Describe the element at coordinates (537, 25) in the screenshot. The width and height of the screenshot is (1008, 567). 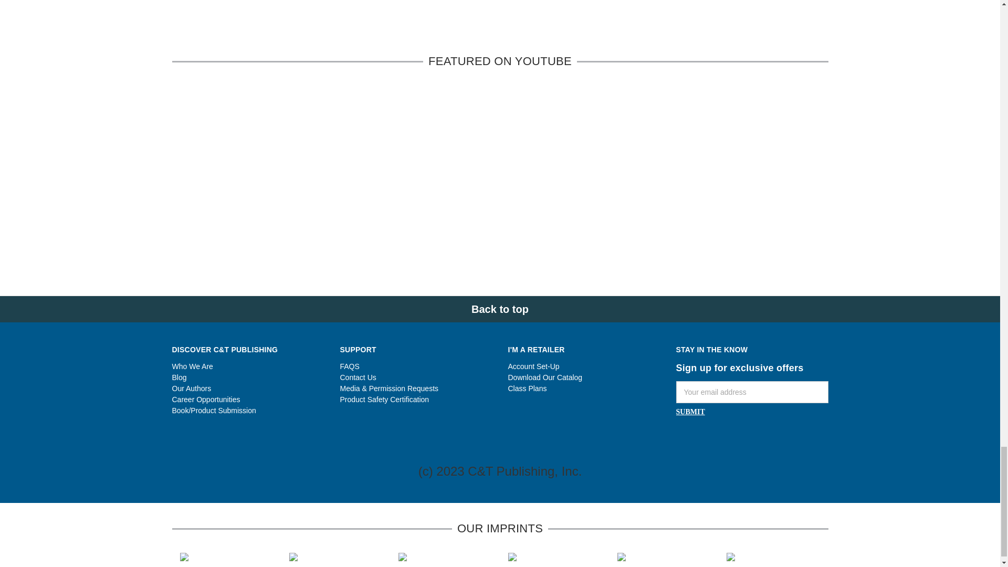
I see `Pinterest` at that location.